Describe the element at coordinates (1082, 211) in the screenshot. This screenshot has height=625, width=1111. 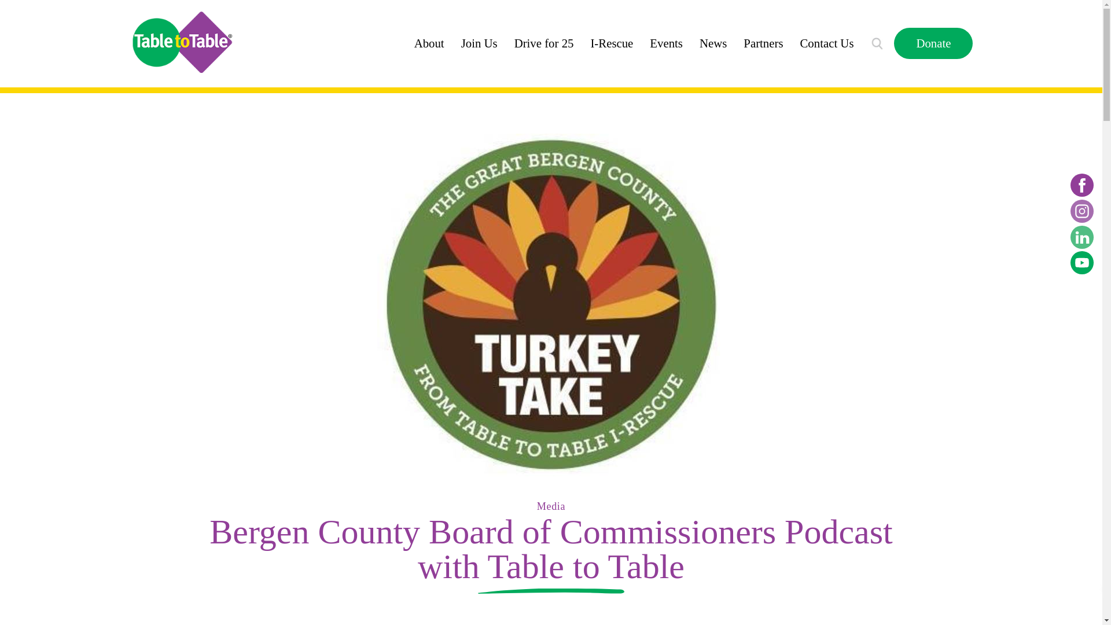
I see `Instagram` at that location.